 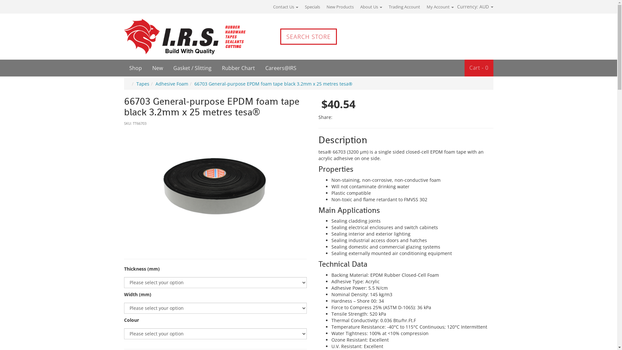 What do you see at coordinates (312, 7) in the screenshot?
I see `Specials` at bounding box center [312, 7].